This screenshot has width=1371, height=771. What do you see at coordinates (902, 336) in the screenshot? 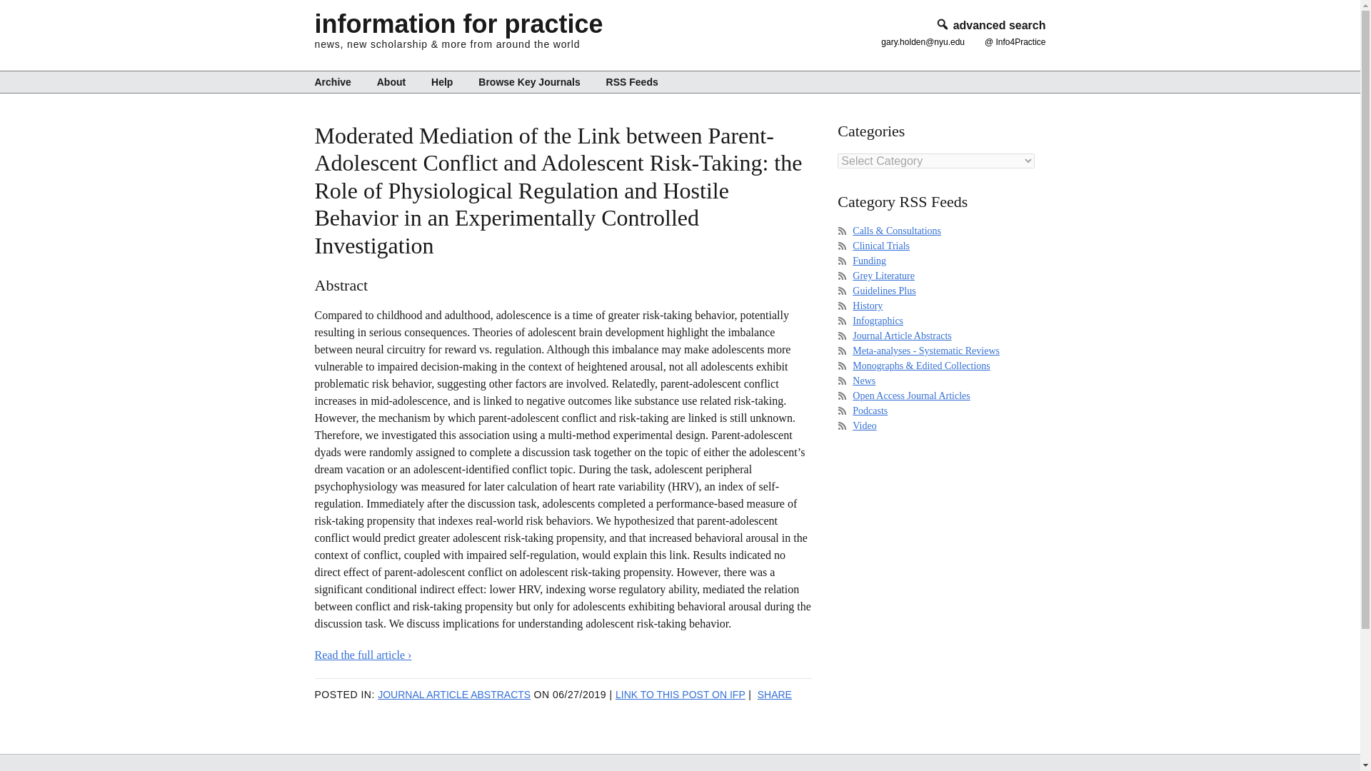
I see `Journal Article Abstracts` at bounding box center [902, 336].